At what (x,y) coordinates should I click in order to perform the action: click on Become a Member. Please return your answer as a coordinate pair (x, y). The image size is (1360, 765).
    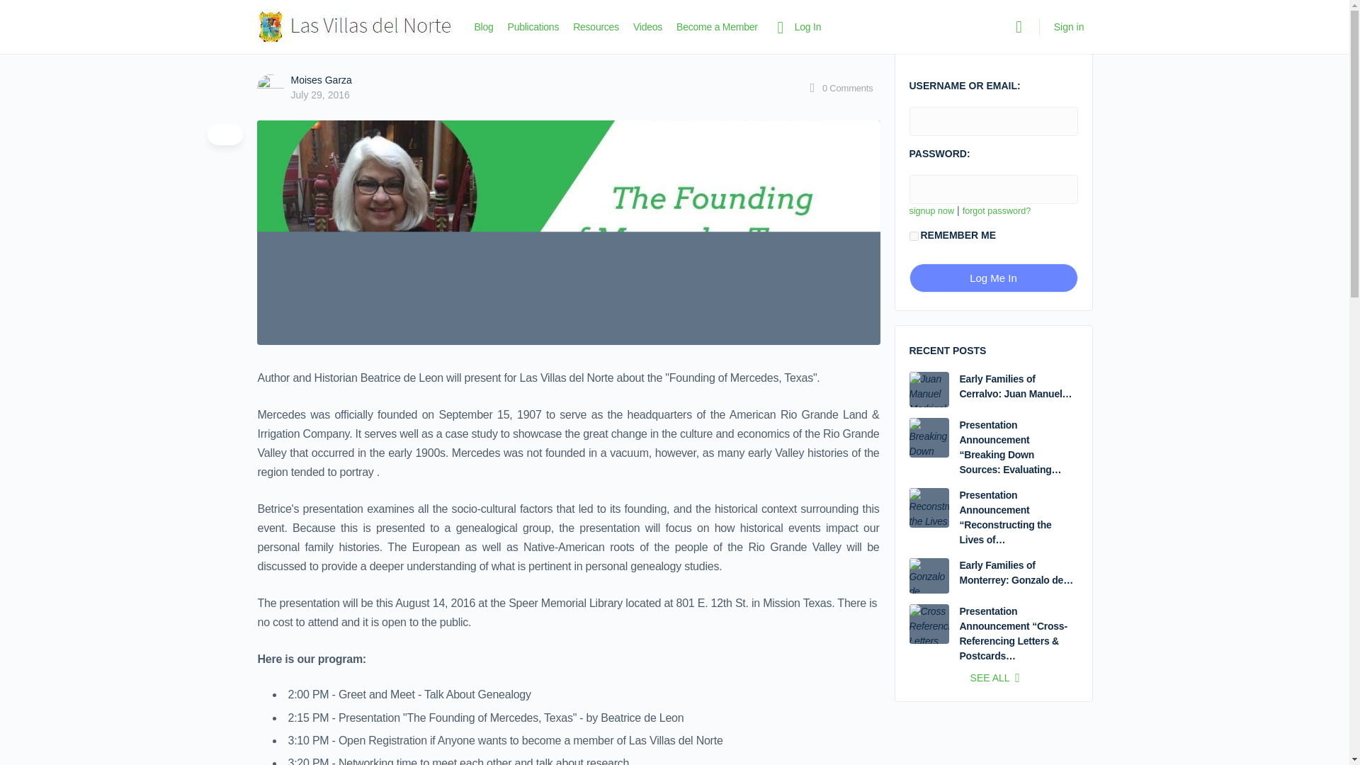
    Looking at the image, I should click on (717, 27).